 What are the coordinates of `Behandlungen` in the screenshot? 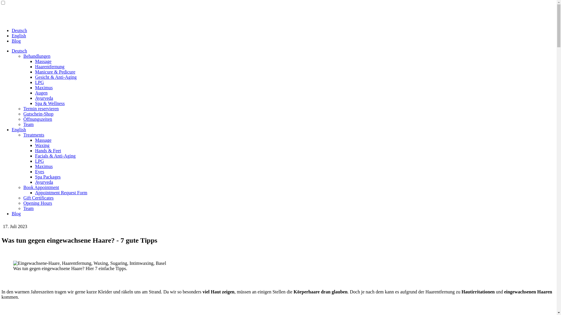 It's located at (37, 56).